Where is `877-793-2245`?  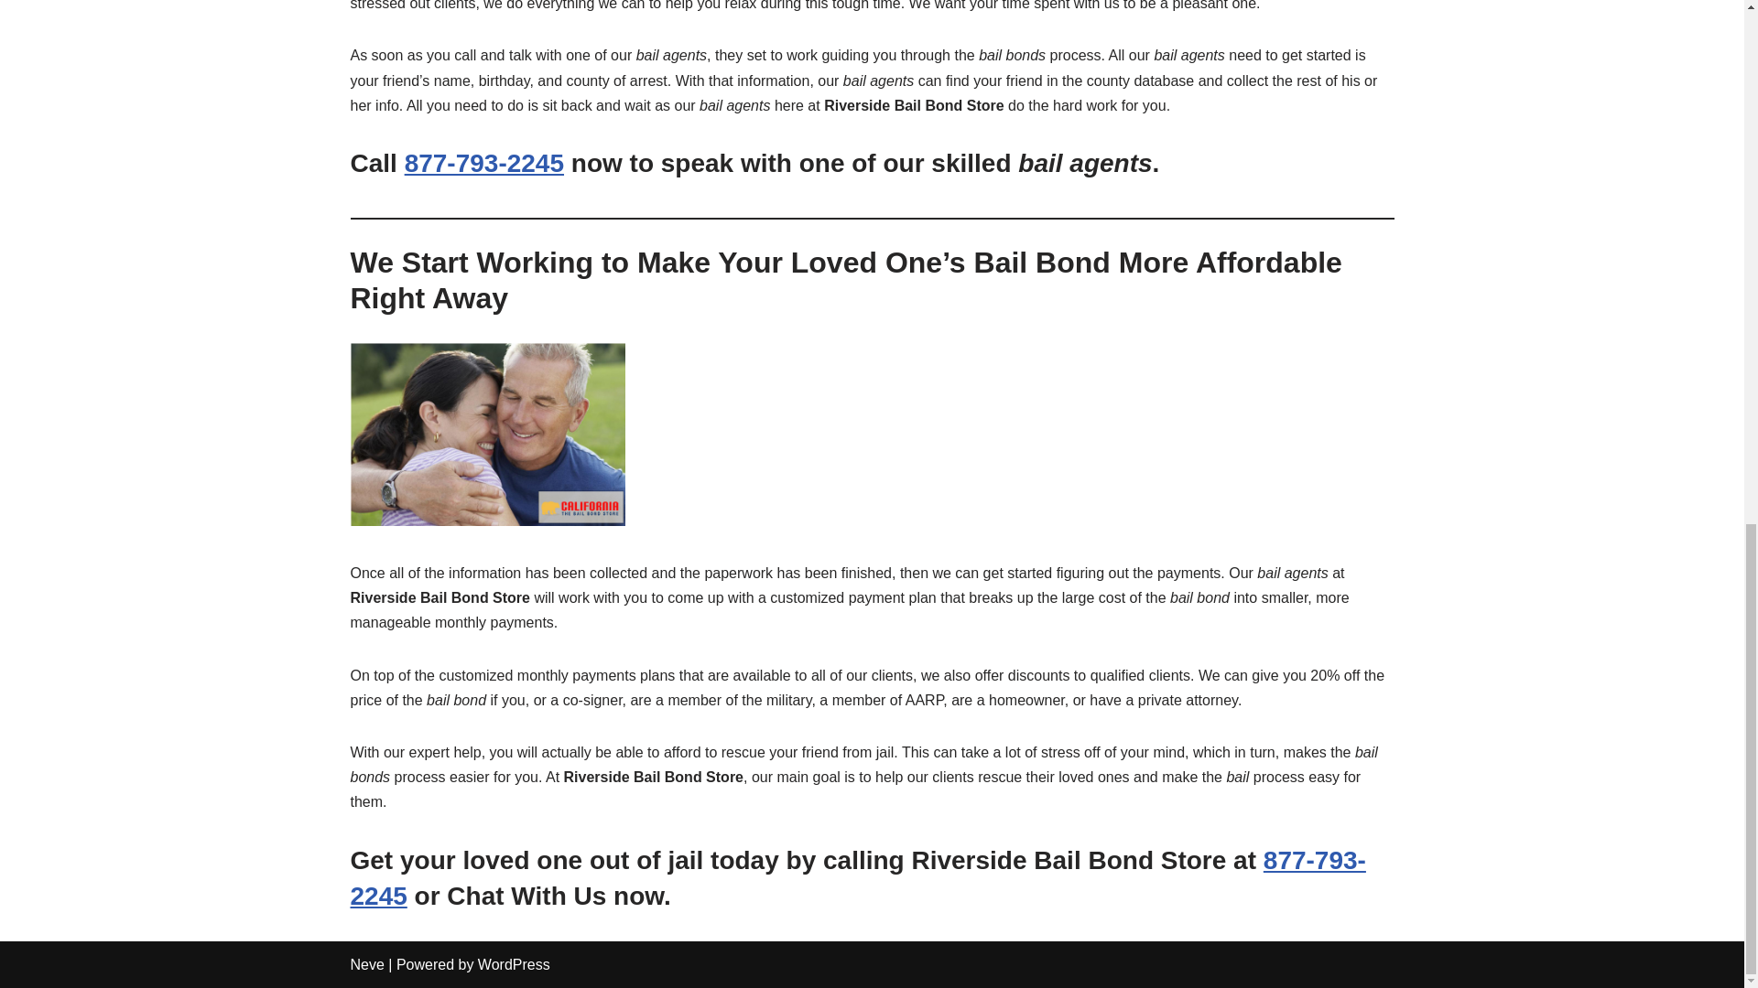
877-793-2245 is located at coordinates (483, 163).